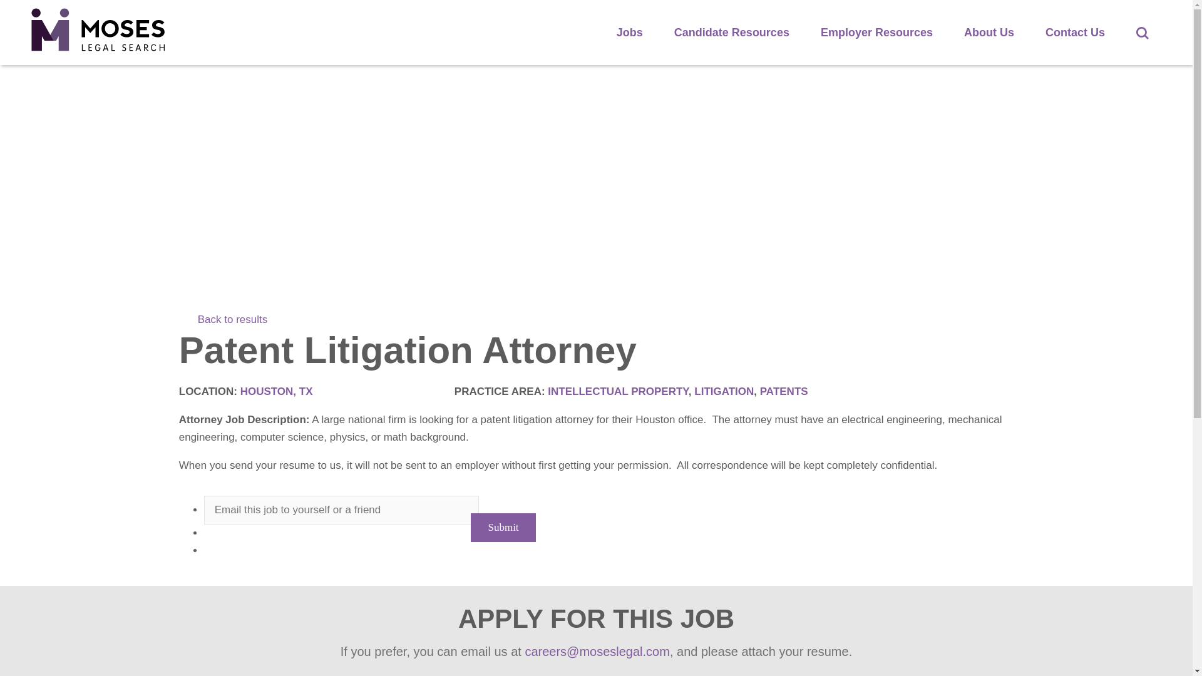  Describe the element at coordinates (876, 33) in the screenshot. I see `Employer Resources` at that location.